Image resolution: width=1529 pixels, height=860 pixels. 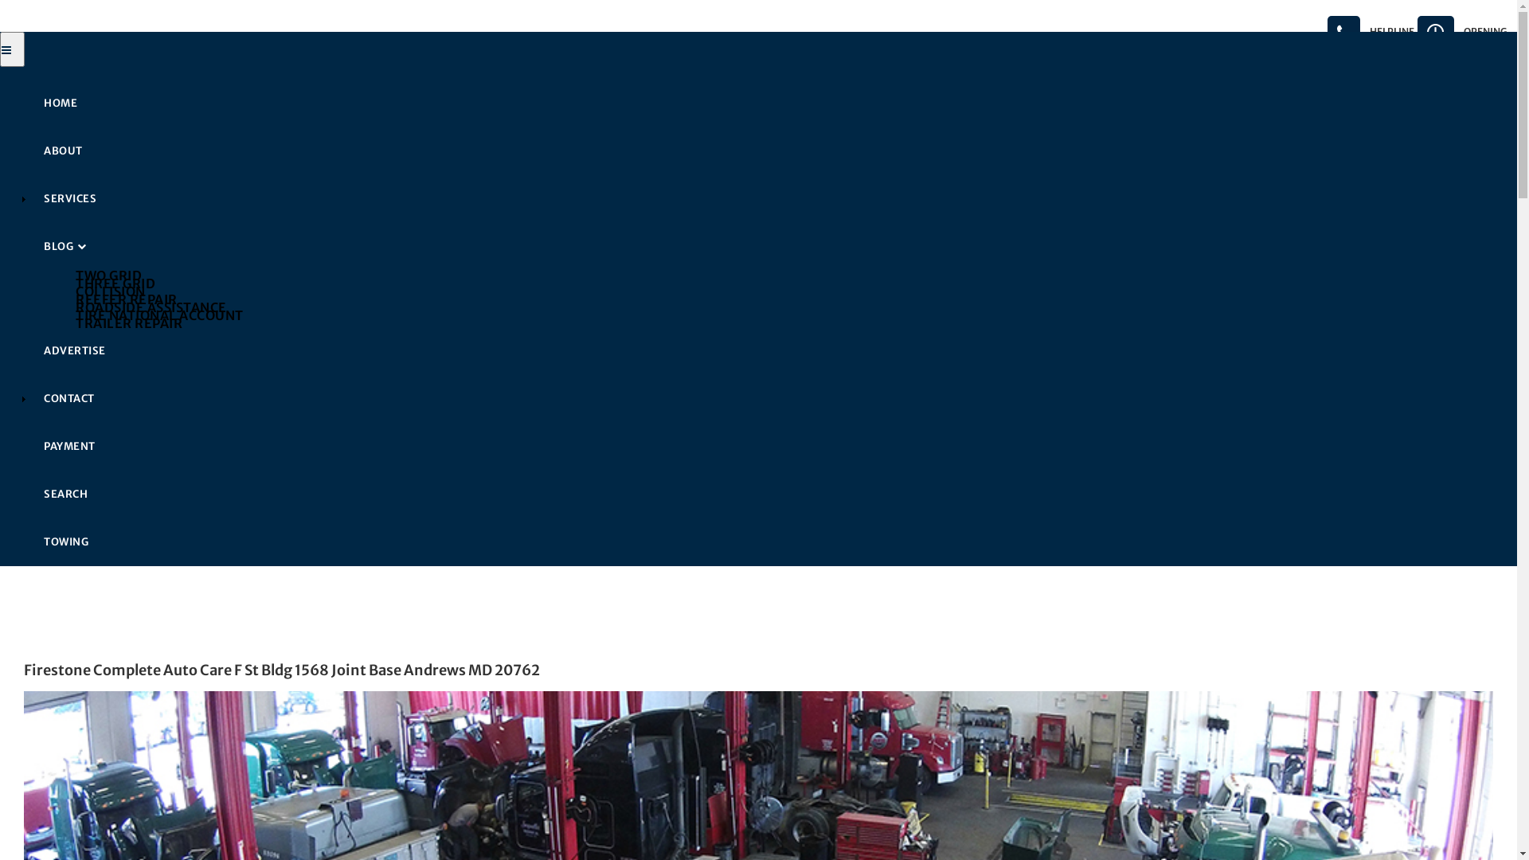 What do you see at coordinates (790, 291) in the screenshot?
I see `COLLISION` at bounding box center [790, 291].